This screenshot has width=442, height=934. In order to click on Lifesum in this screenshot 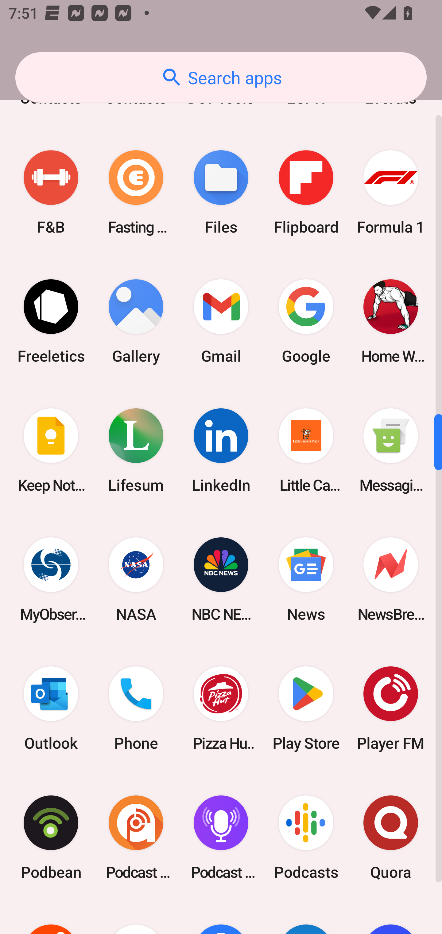, I will do `click(136, 450)`.